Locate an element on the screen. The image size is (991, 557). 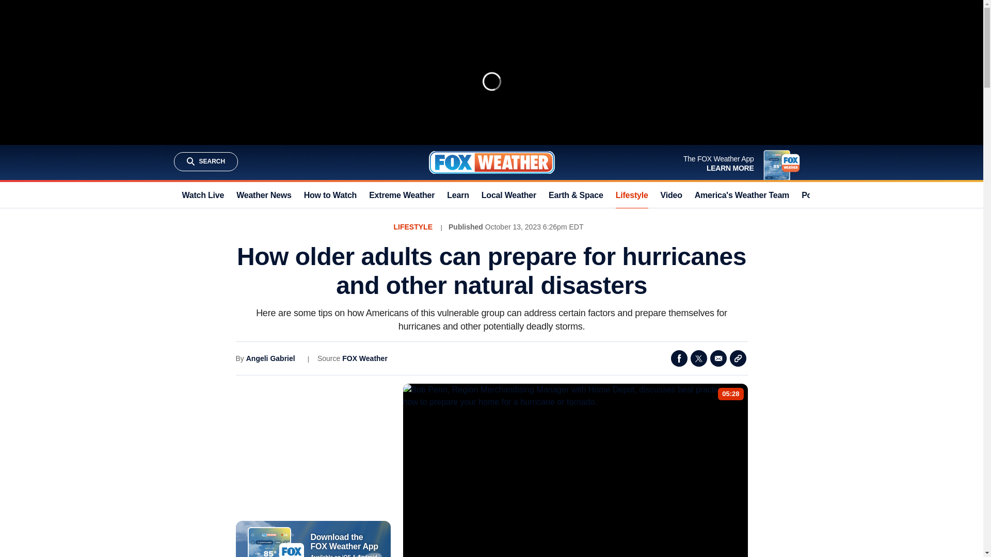
Weather News is located at coordinates (264, 195).